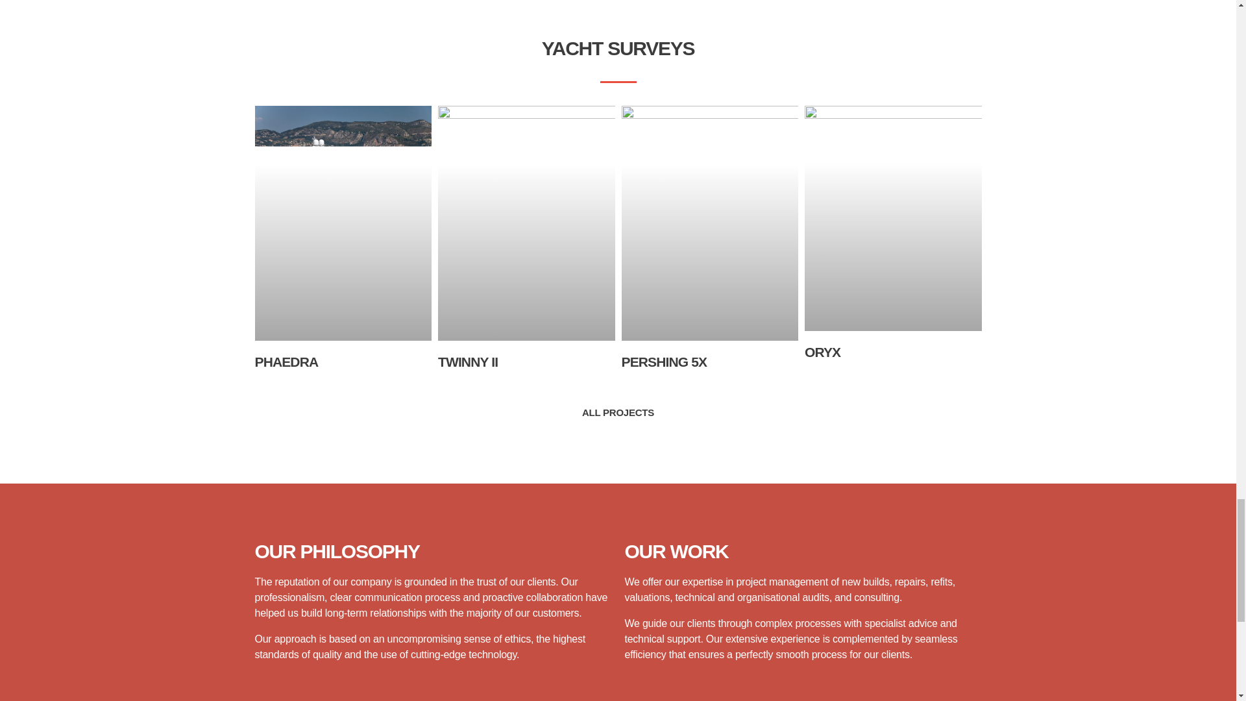 The width and height of the screenshot is (1246, 701). What do you see at coordinates (618, 412) in the screenshot?
I see `ALL PROJECTS` at bounding box center [618, 412].